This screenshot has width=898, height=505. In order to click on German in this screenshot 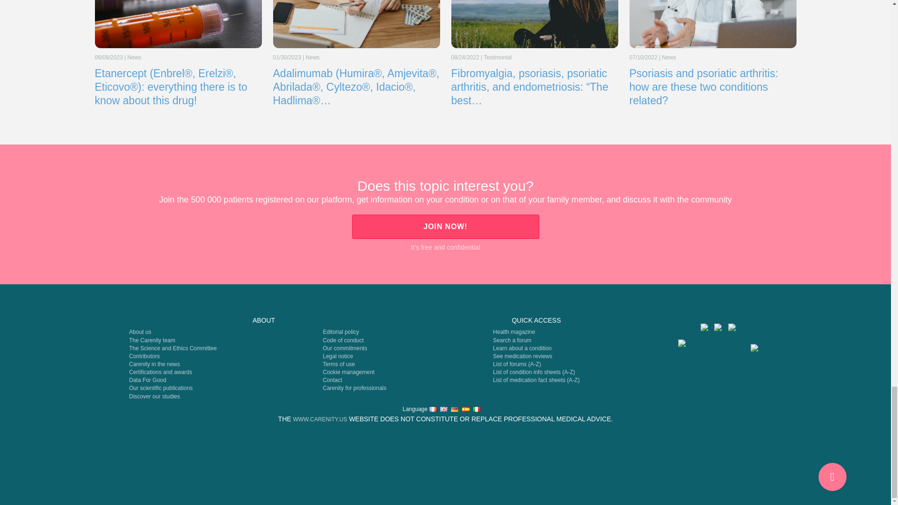, I will do `click(454, 410)`.